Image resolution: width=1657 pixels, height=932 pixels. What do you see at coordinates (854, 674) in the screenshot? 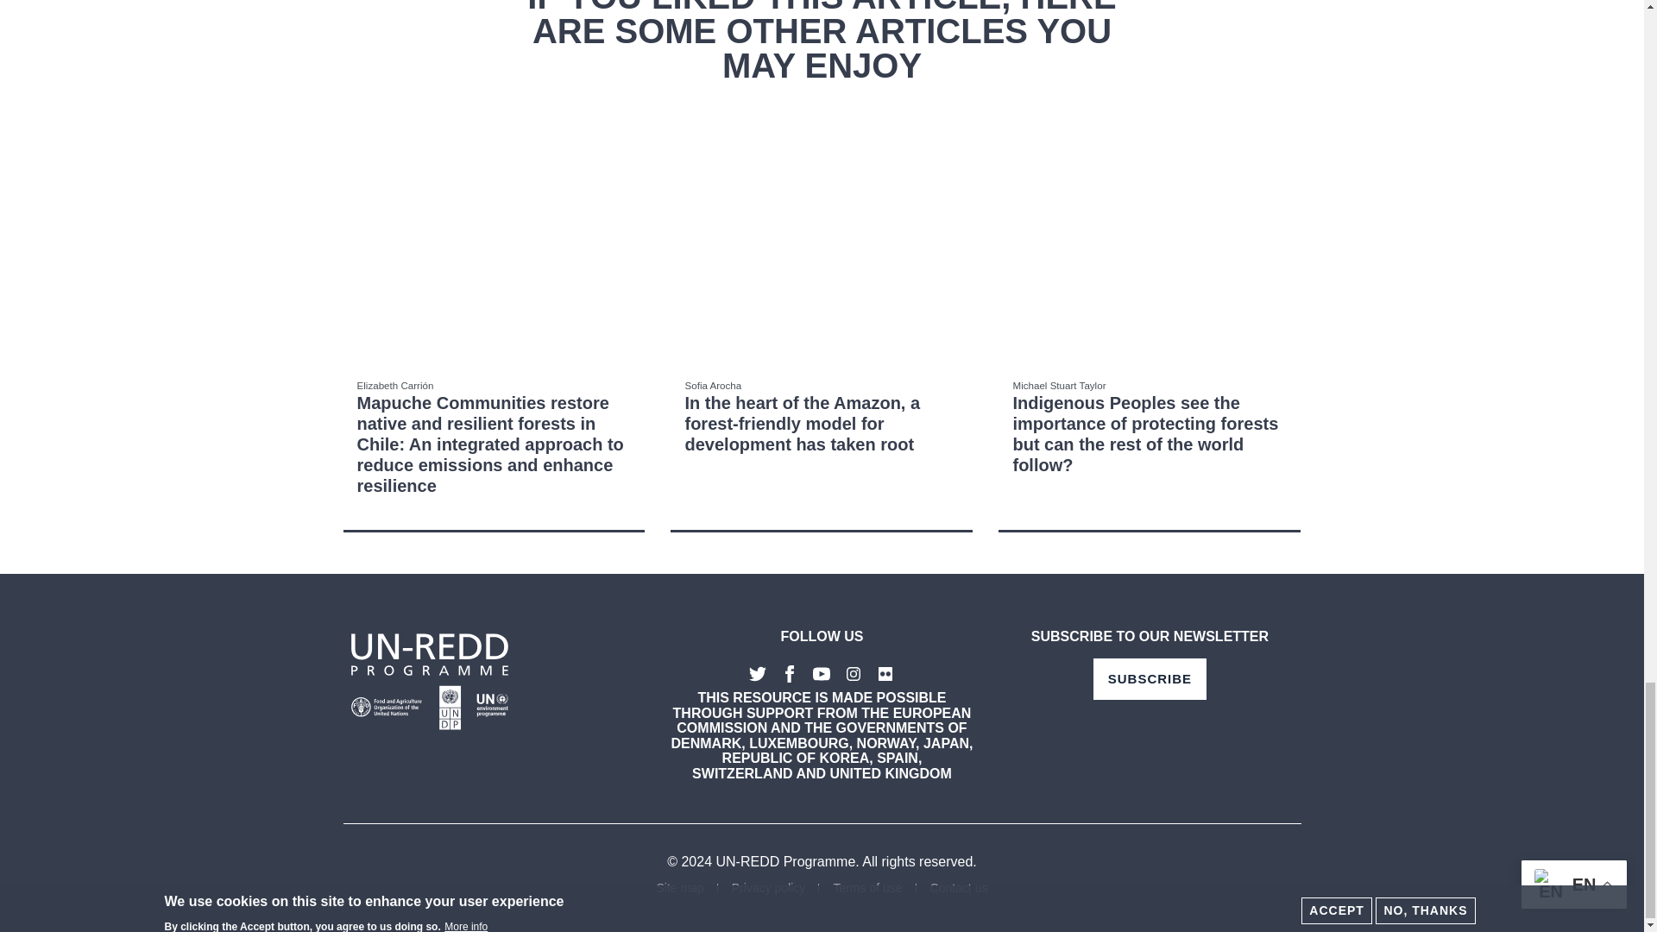
I see `Instagram` at bounding box center [854, 674].